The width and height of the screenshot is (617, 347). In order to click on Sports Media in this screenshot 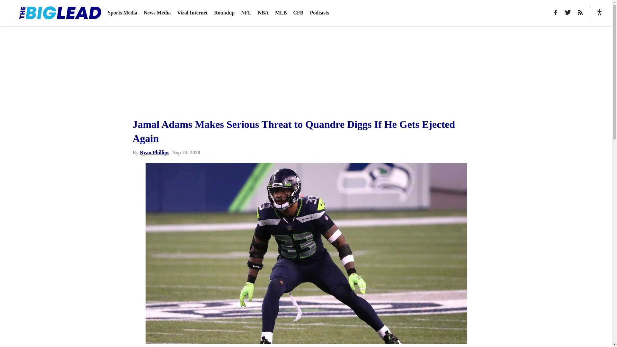, I will do `click(122, 13)`.